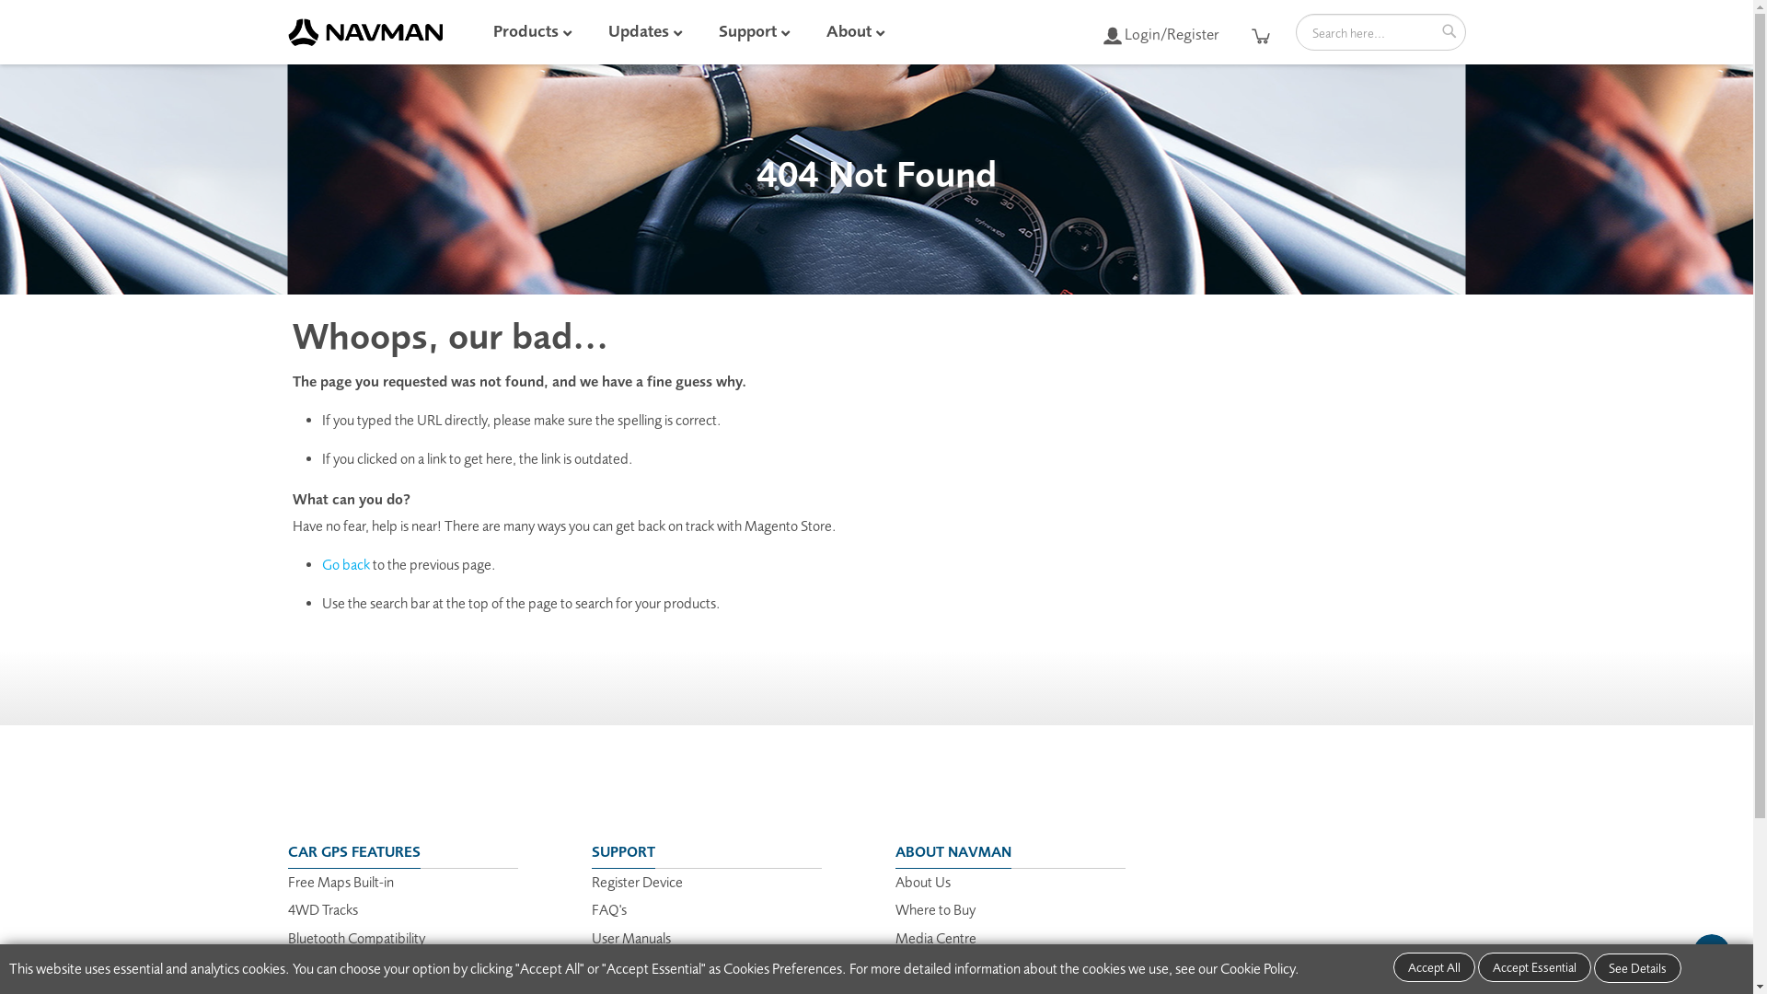 Image resolution: width=1767 pixels, height=994 pixels. I want to click on Support, so click(771, 33).